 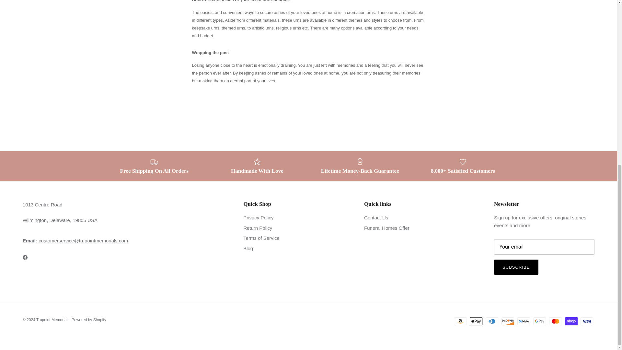 What do you see at coordinates (25, 257) in the screenshot?
I see `Trupoint Memorials on Facebook` at bounding box center [25, 257].